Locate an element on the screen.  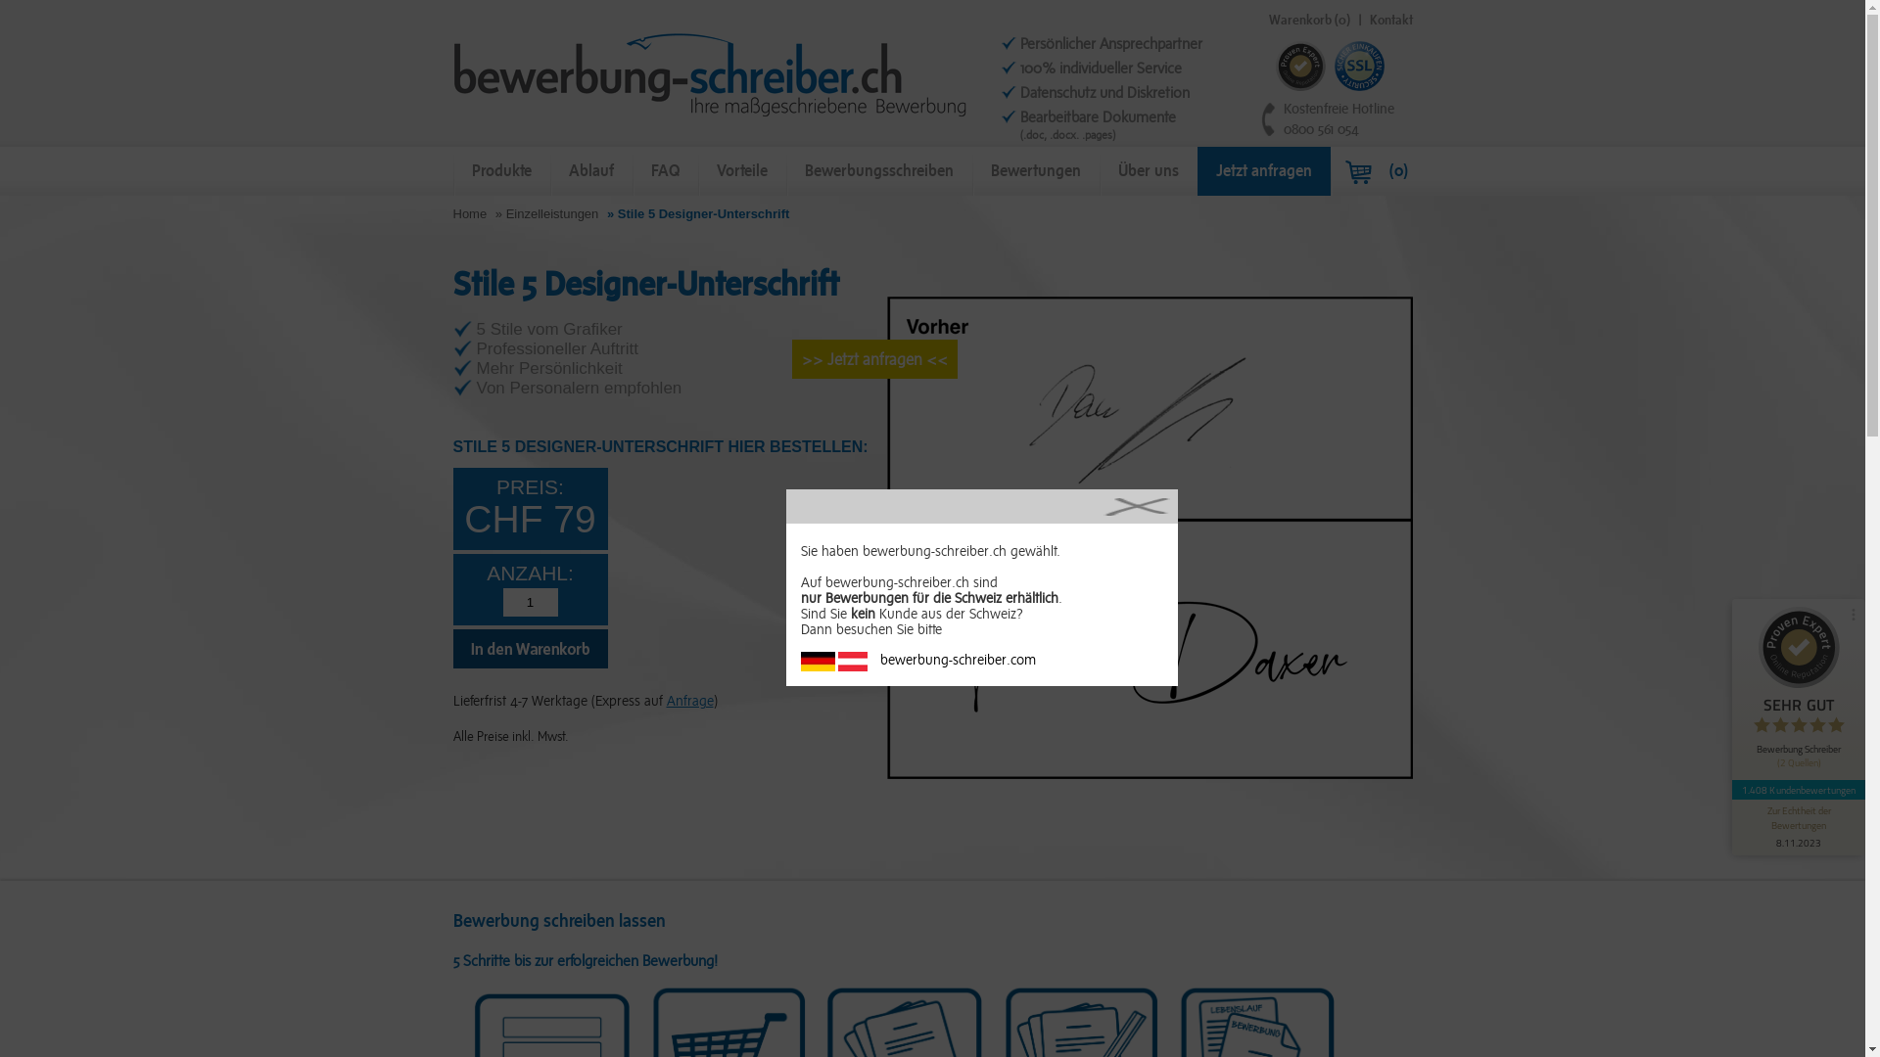
Jetzt anfragen is located at coordinates (1263, 171).